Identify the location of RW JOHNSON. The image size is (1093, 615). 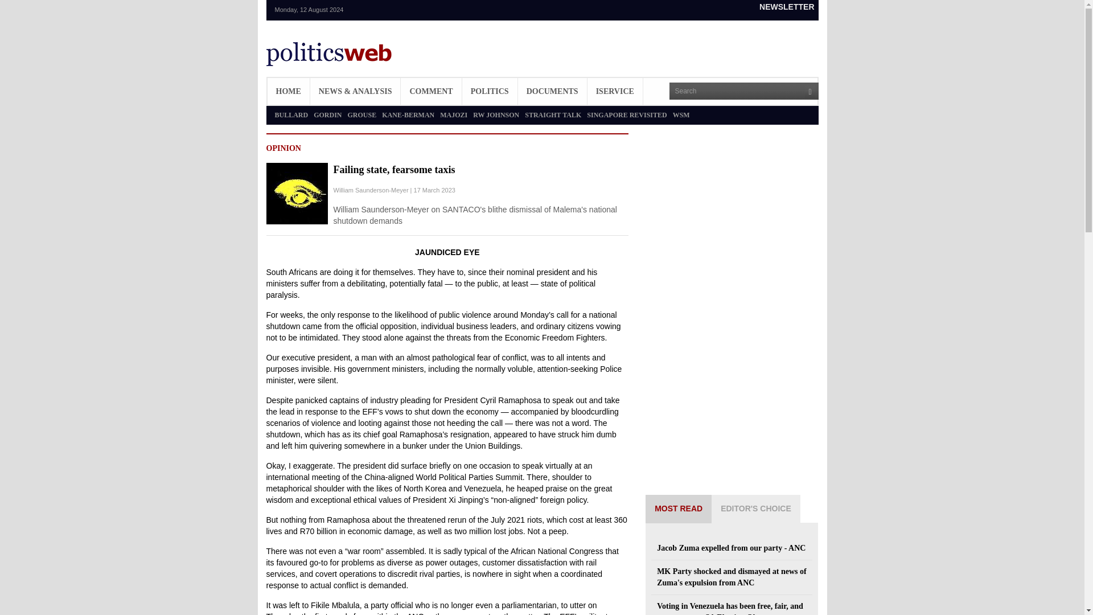
(496, 115).